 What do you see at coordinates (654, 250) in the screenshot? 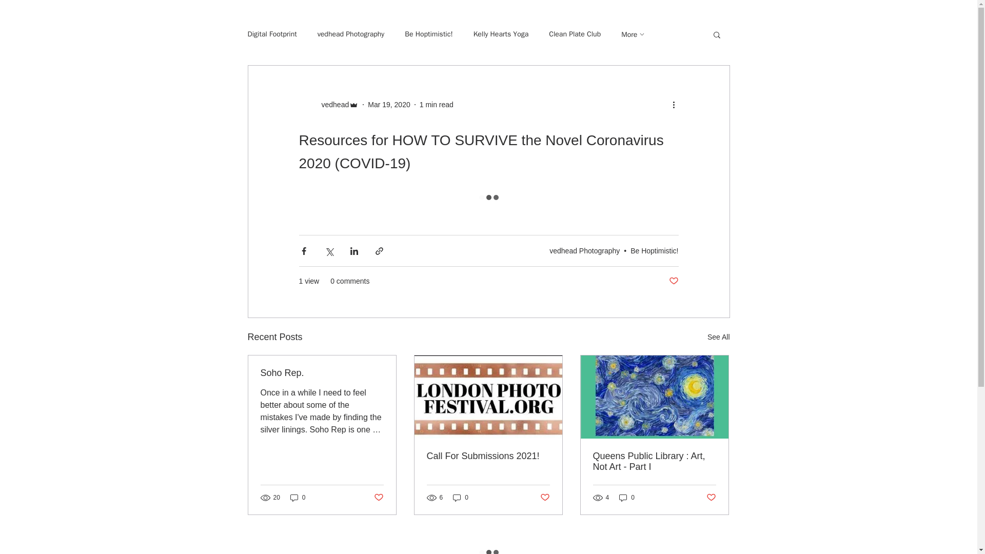
I see `Be Hoptimistic!` at bounding box center [654, 250].